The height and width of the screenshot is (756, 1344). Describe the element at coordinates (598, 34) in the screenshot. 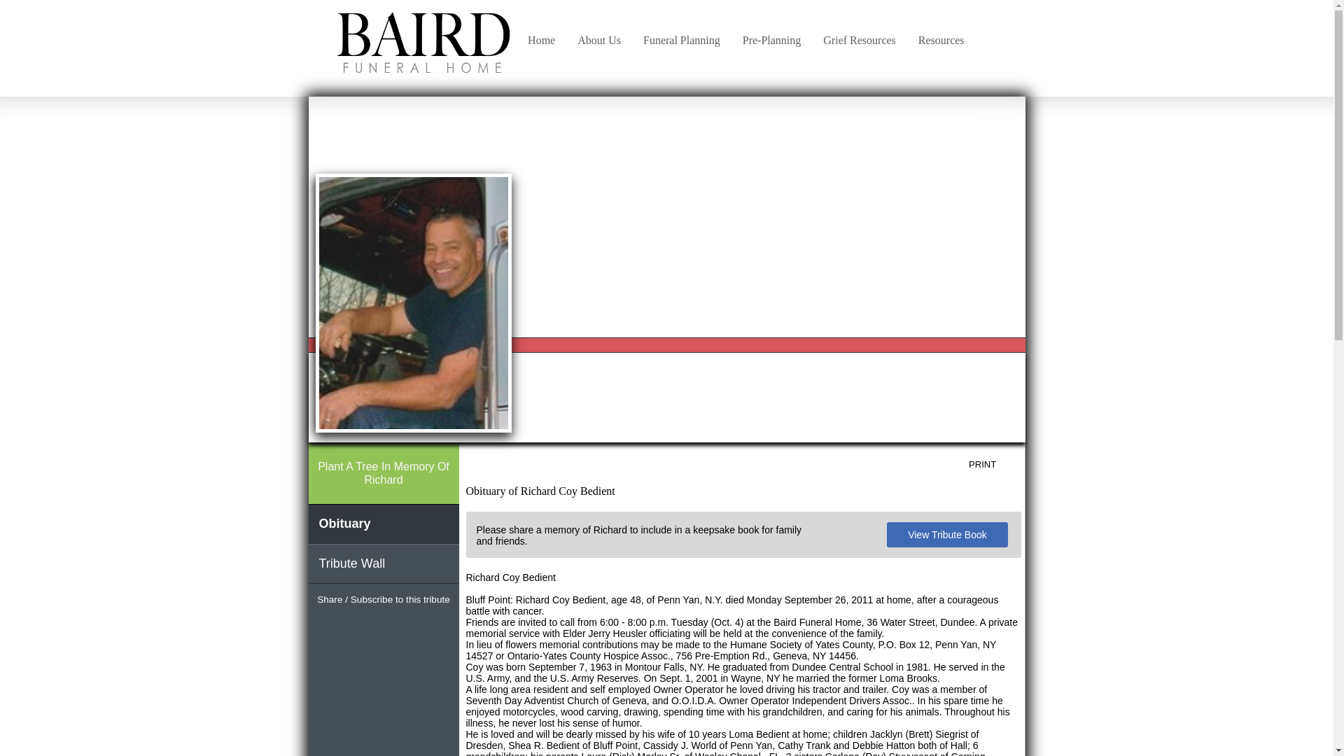

I see `About Us` at that location.